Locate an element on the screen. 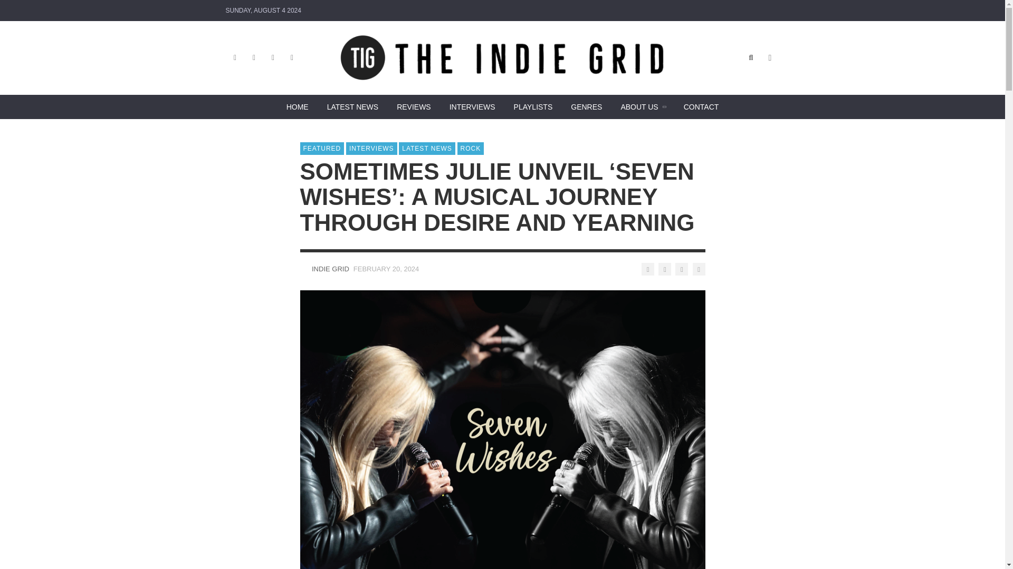  FEBRUARY 20, 2024 is located at coordinates (386, 269).